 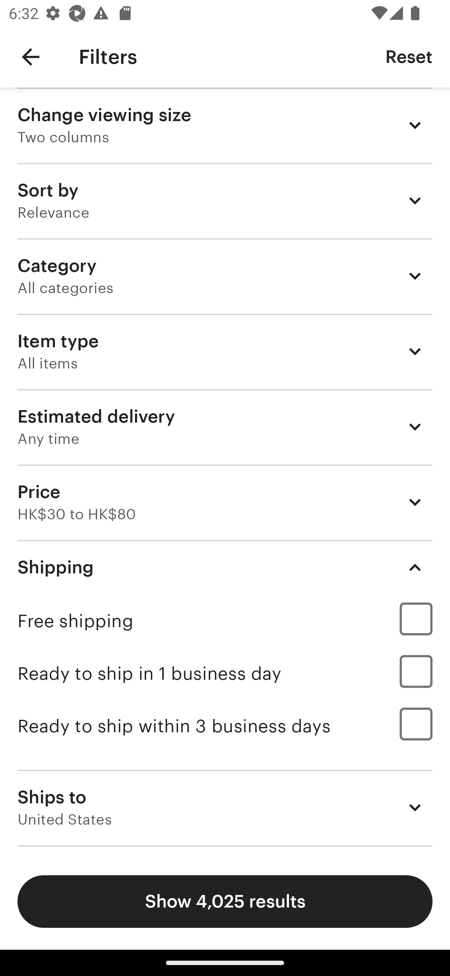 What do you see at coordinates (409, 56) in the screenshot?
I see `Reset` at bounding box center [409, 56].